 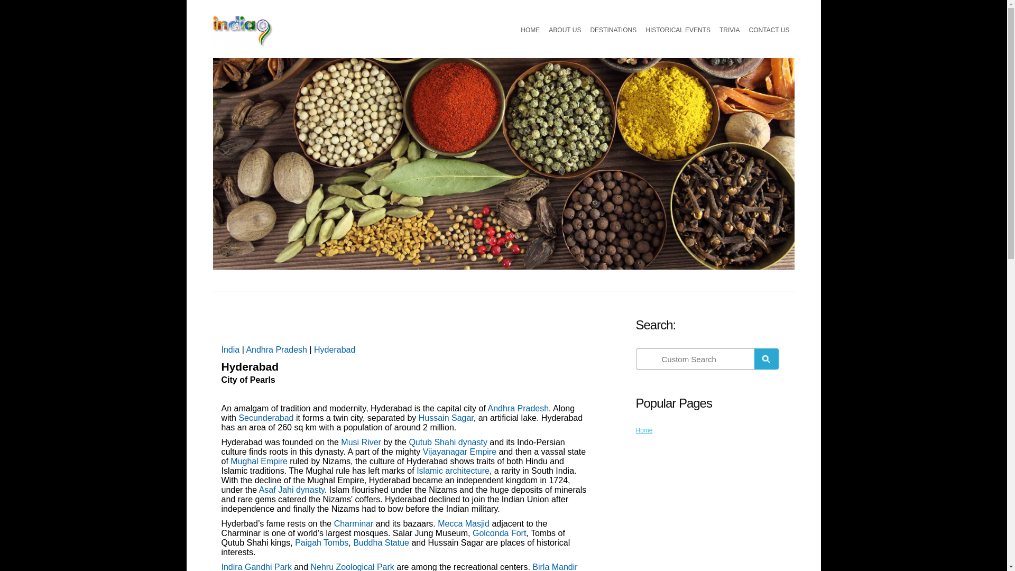 I want to click on Mecca Masjid, so click(x=463, y=523).